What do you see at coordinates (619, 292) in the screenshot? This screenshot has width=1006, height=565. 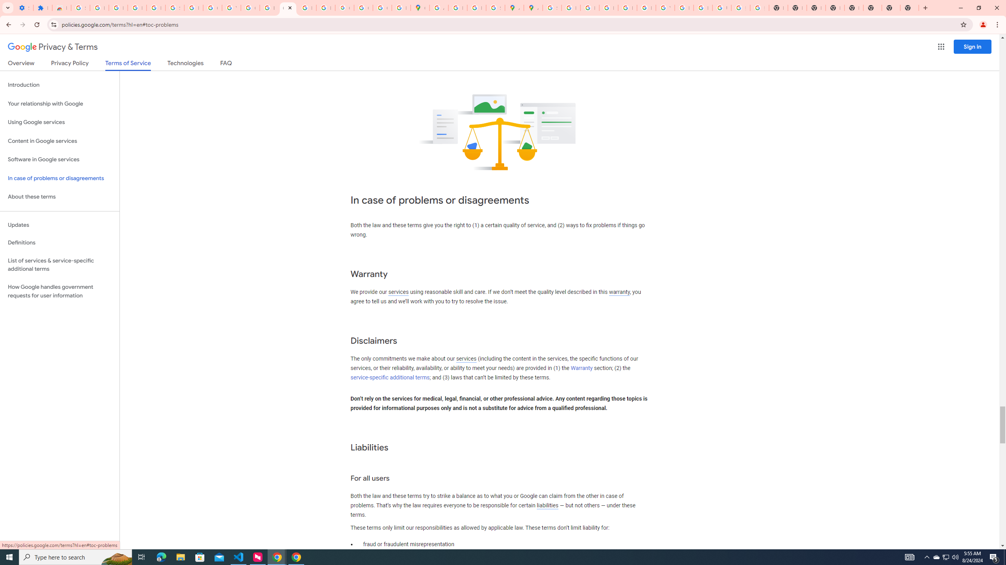 I see `warranty` at bounding box center [619, 292].